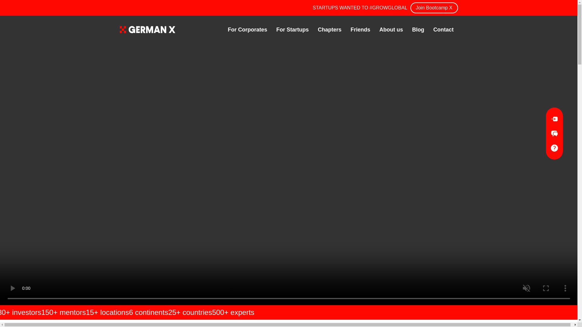  What do you see at coordinates (292, 29) in the screenshot?
I see `For Startups` at bounding box center [292, 29].